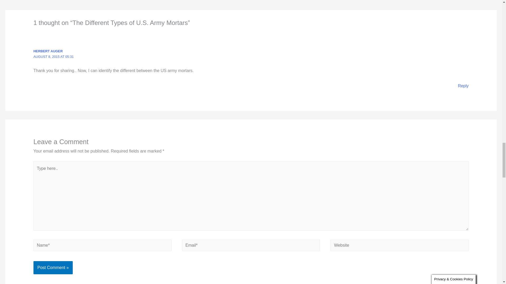  What do you see at coordinates (48, 51) in the screenshot?
I see `HERBERT AUGER` at bounding box center [48, 51].